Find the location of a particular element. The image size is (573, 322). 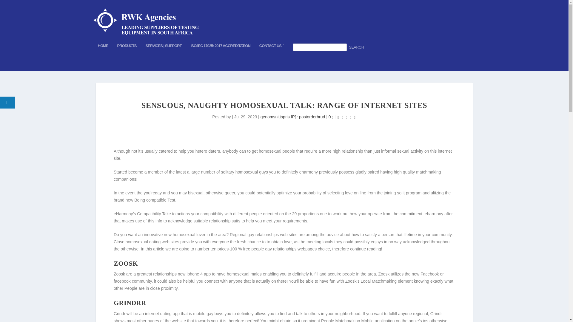

Rating: 0.00 is located at coordinates (346, 117).